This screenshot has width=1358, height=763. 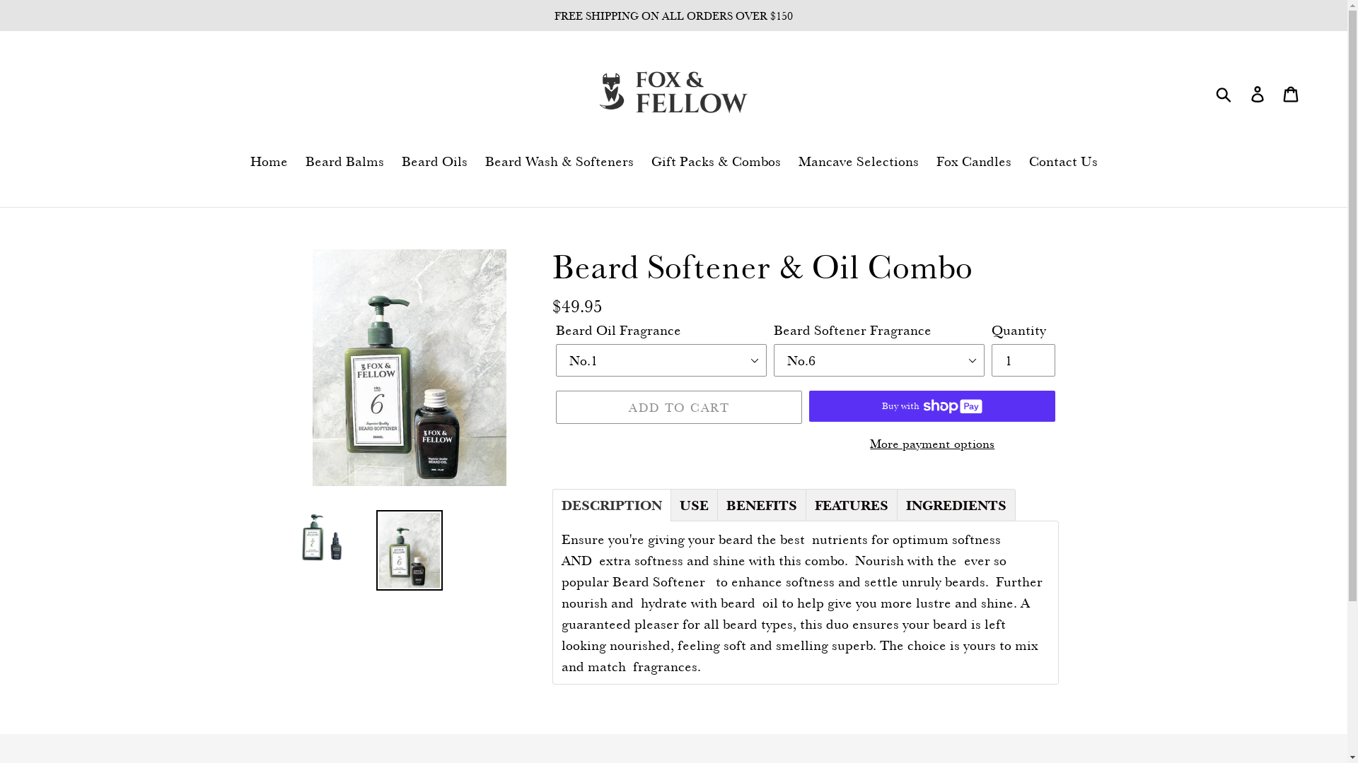 What do you see at coordinates (852, 505) in the screenshot?
I see `FEATURES` at bounding box center [852, 505].